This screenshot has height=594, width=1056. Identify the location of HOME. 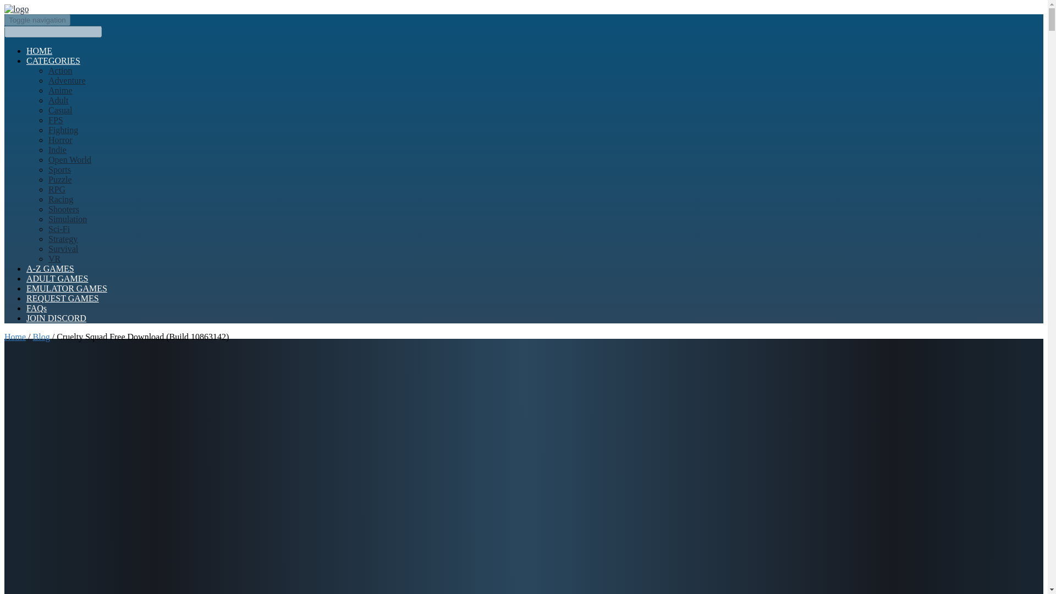
(39, 51).